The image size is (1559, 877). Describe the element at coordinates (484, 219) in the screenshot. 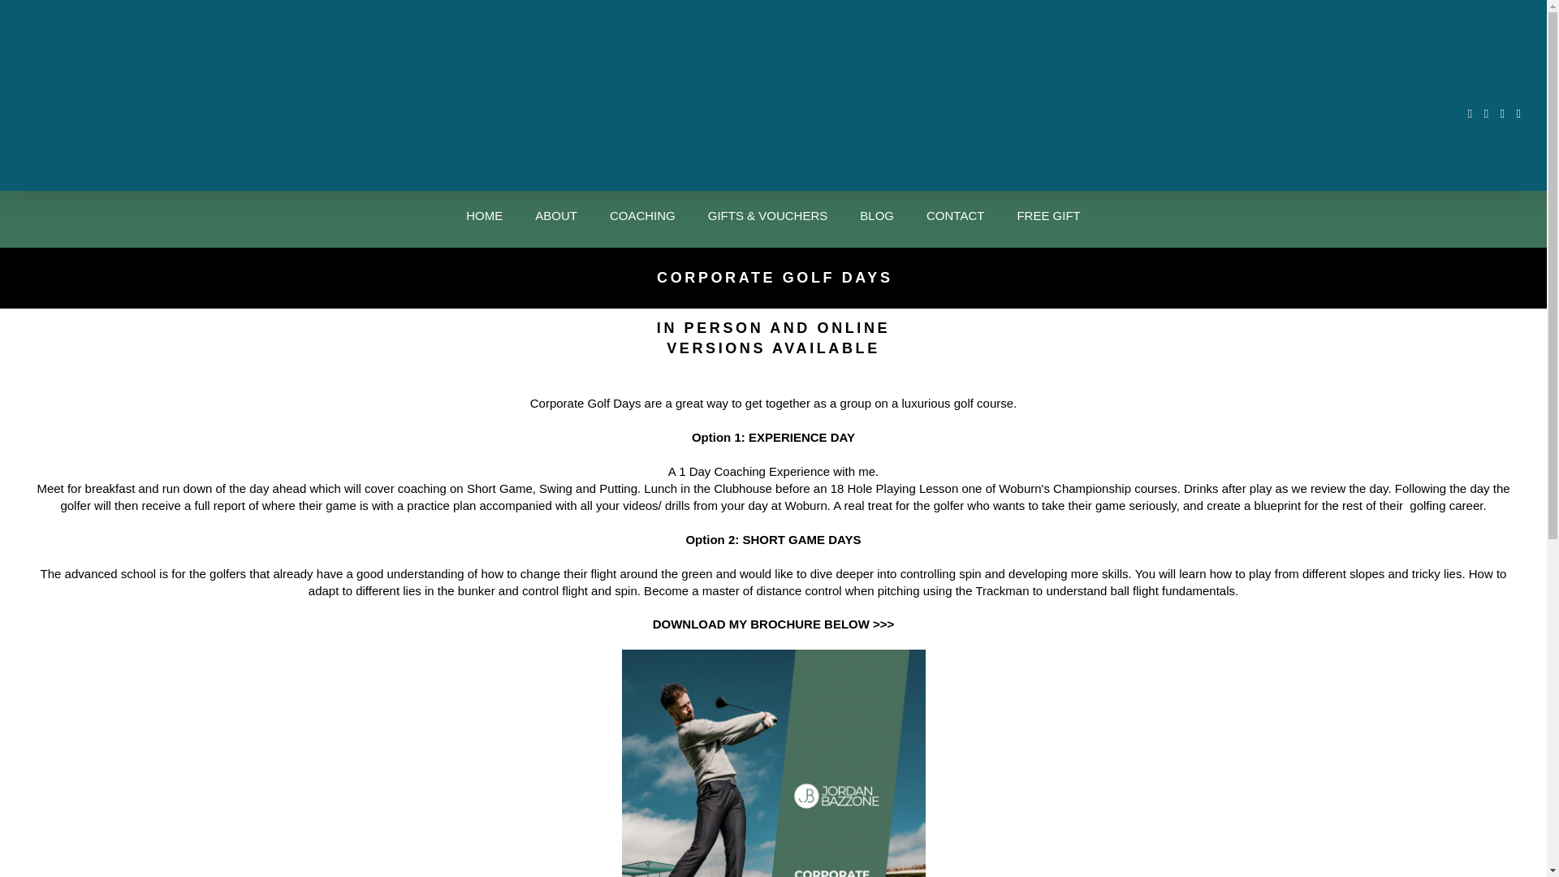

I see `HOME` at that location.